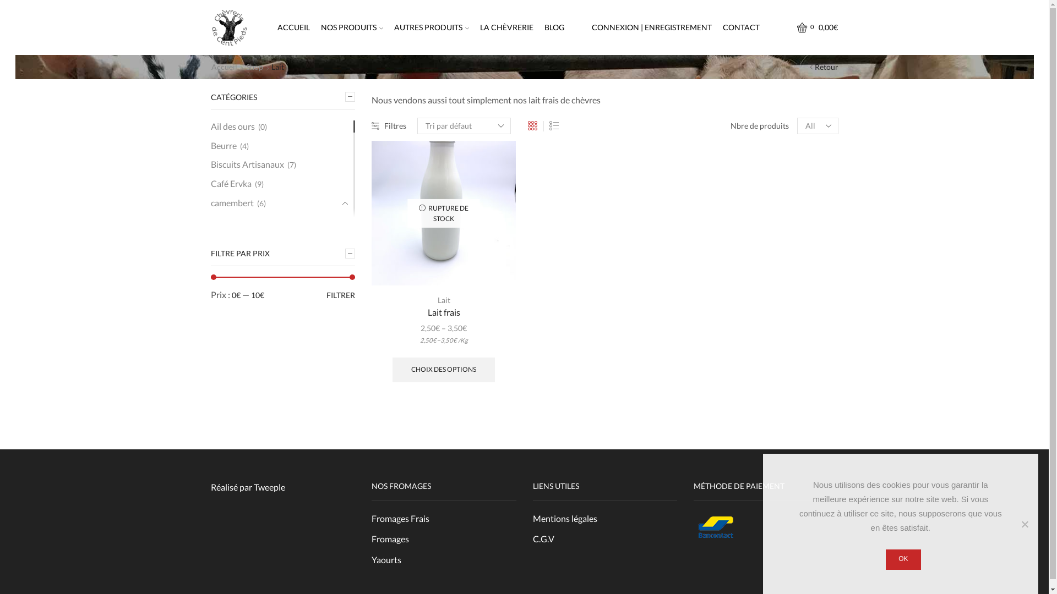  Describe the element at coordinates (293, 28) in the screenshot. I see `ACCUEIL` at that location.